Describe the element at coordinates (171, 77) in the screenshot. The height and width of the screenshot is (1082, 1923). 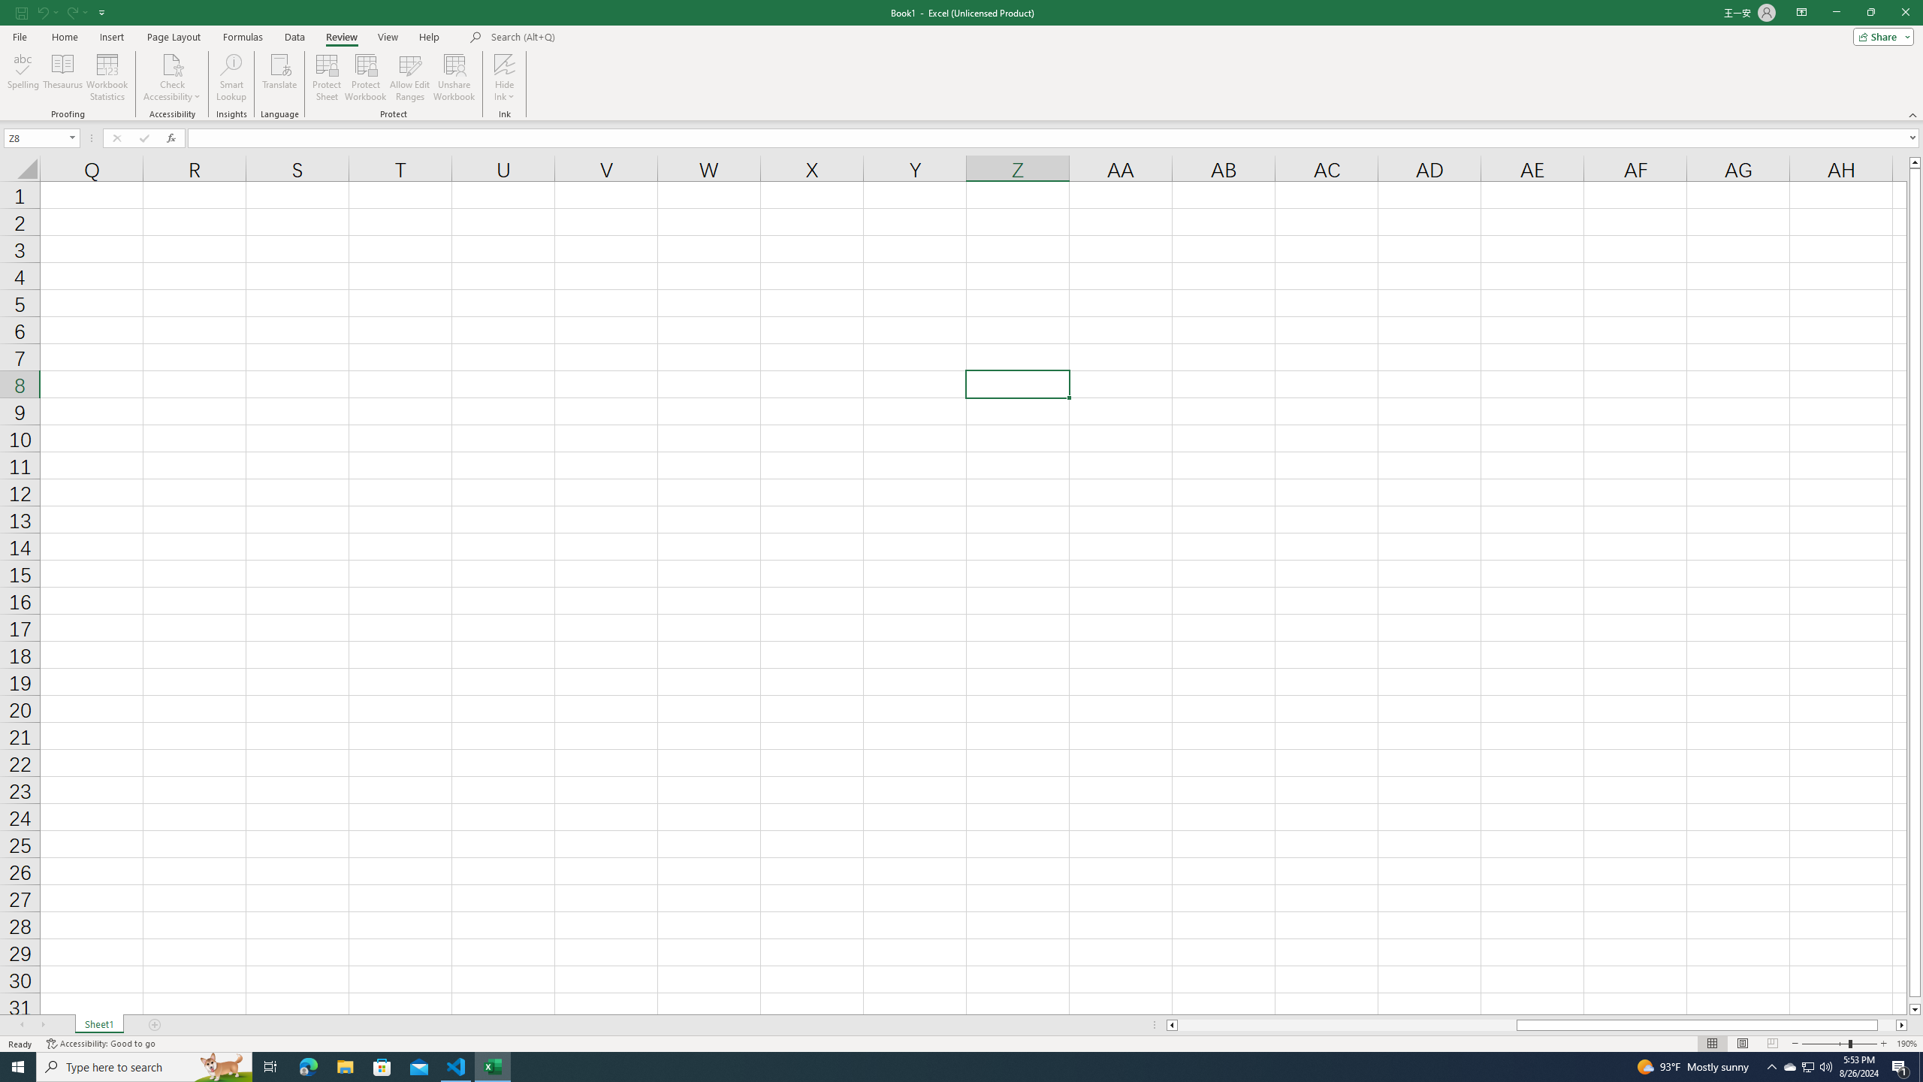
I see `Check Accessibility` at that location.